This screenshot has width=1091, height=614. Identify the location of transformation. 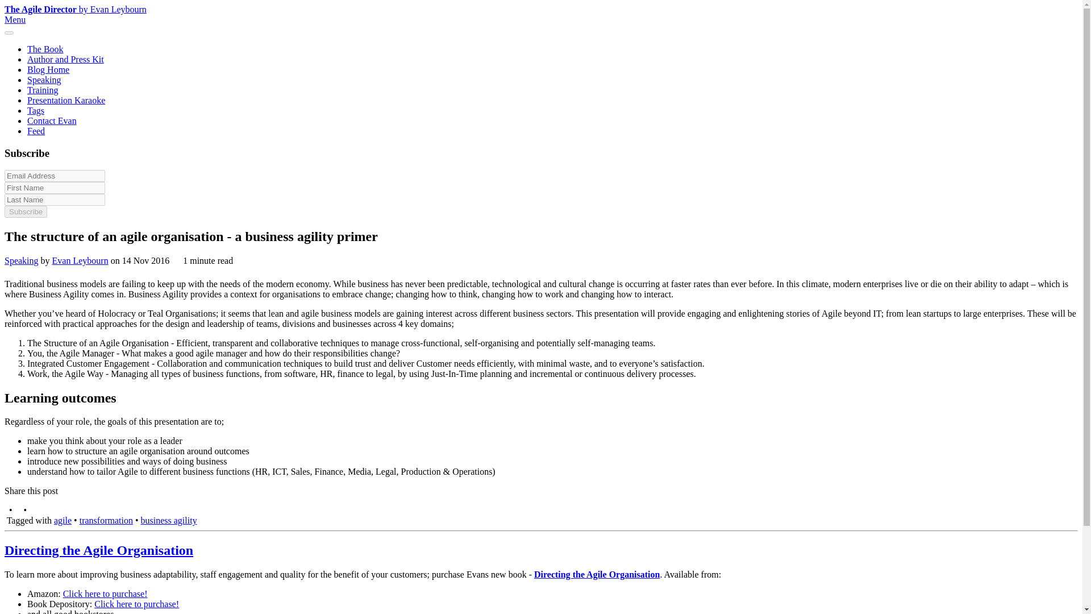
(106, 521).